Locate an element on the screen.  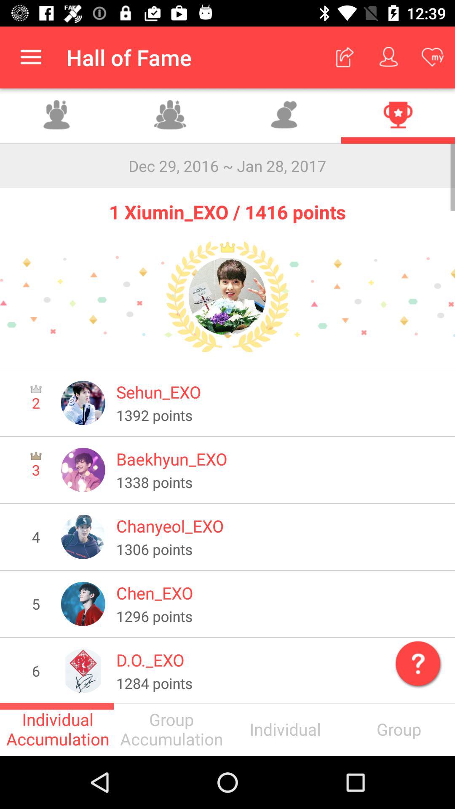
choose the item above chanyeol_exo icon is located at coordinates (280, 482).